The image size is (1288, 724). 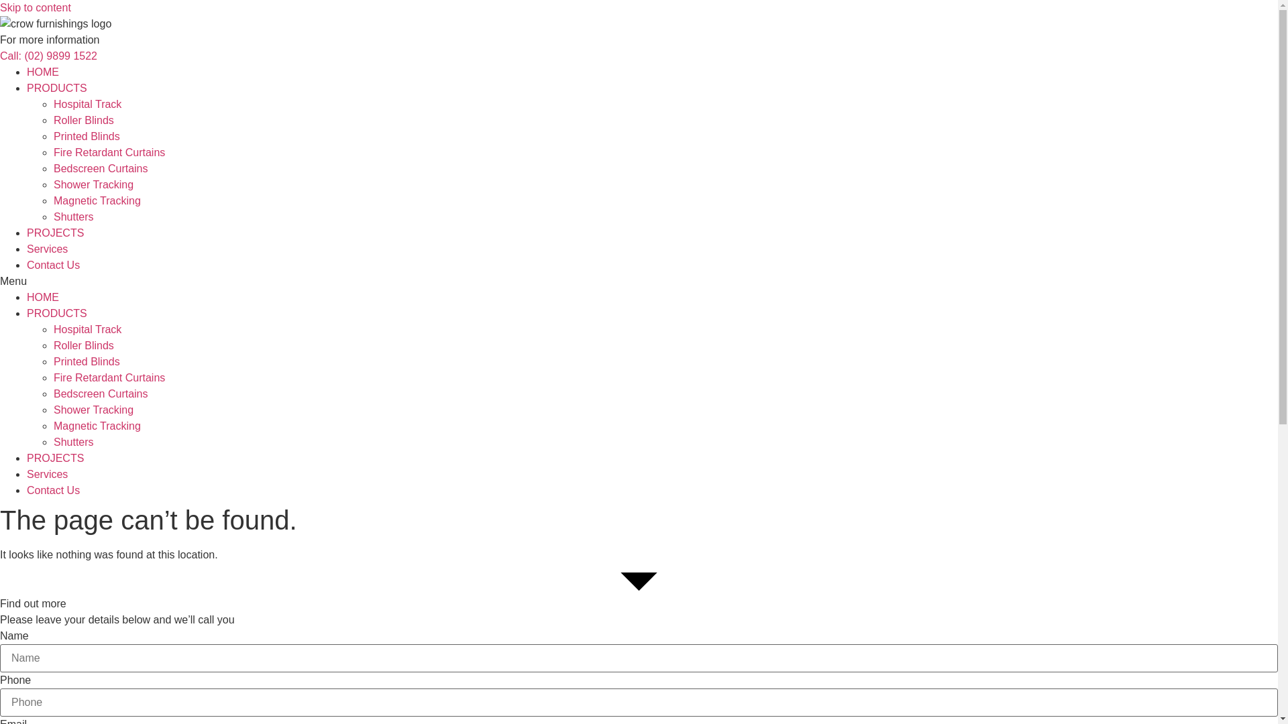 I want to click on PROJECTS, so click(x=55, y=459).